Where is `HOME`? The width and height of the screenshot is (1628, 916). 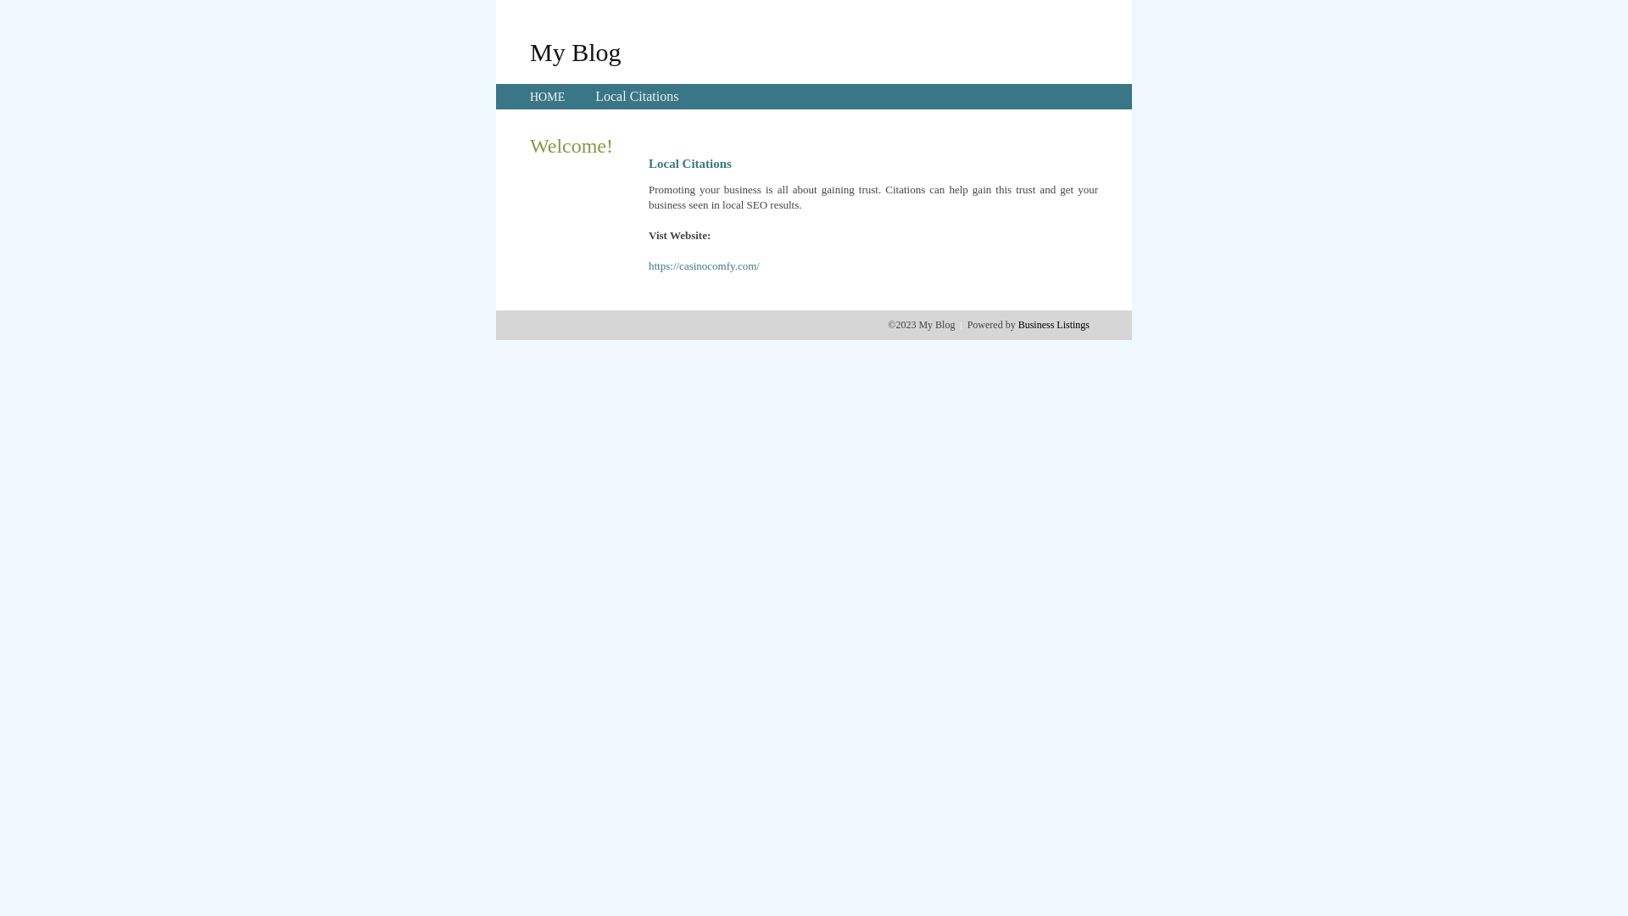
HOME is located at coordinates (548, 97).